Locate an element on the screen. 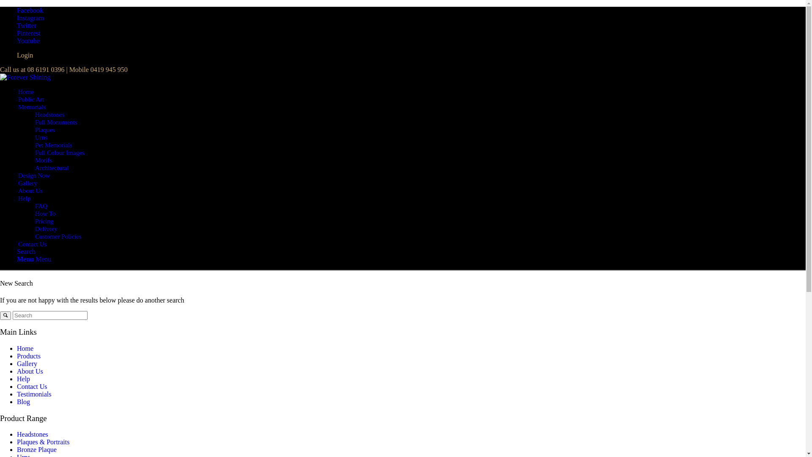  Bronze Plaque is located at coordinates (37, 449).